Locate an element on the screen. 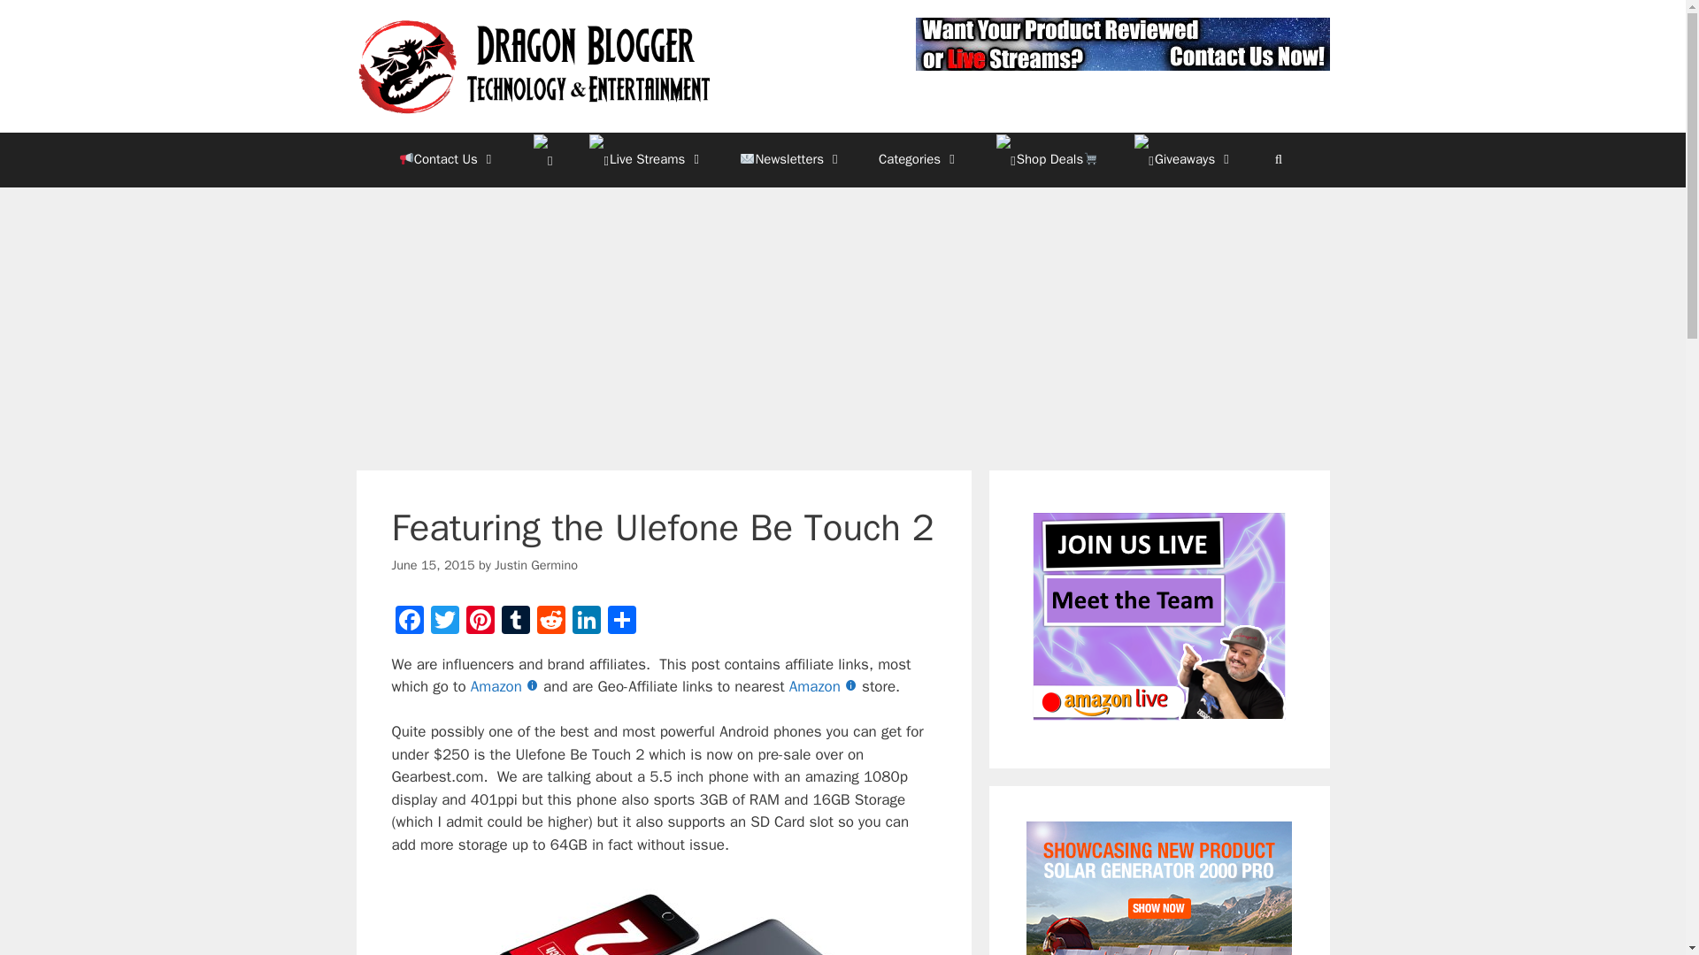  Twitter is located at coordinates (444, 622).